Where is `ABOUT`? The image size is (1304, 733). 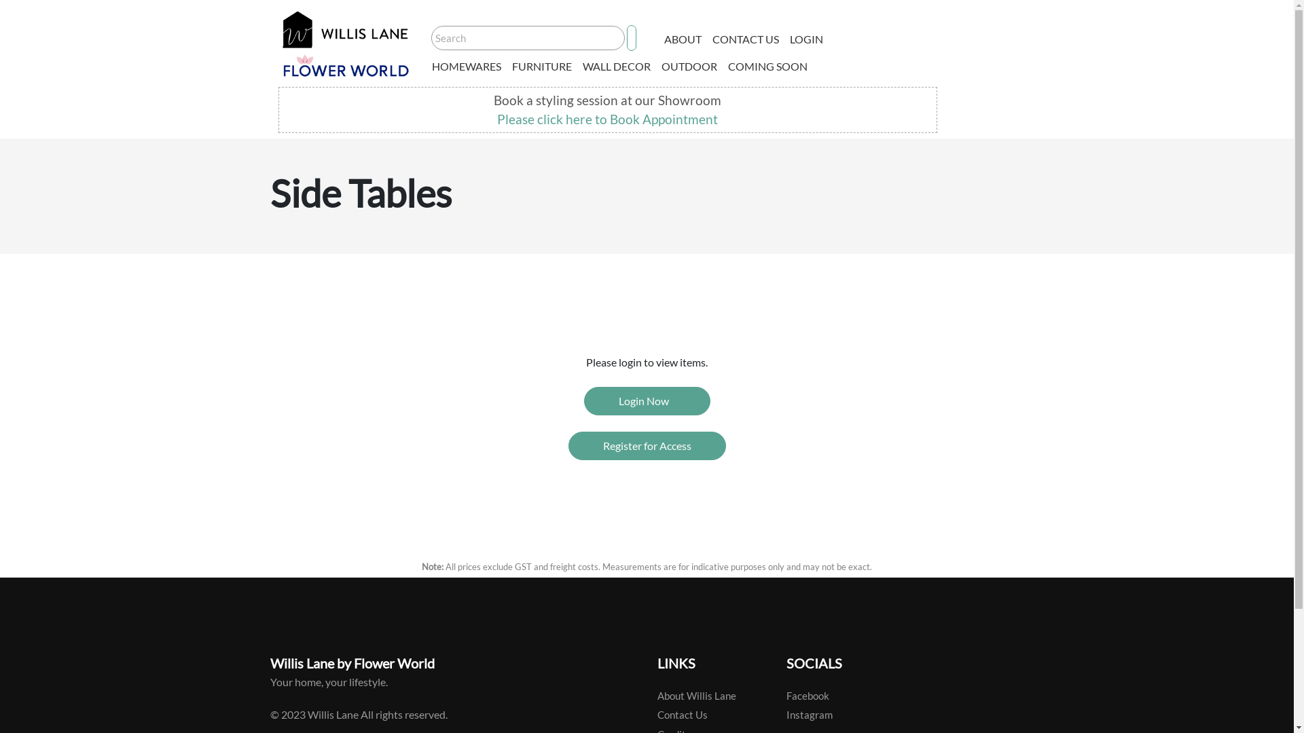 ABOUT is located at coordinates (683, 39).